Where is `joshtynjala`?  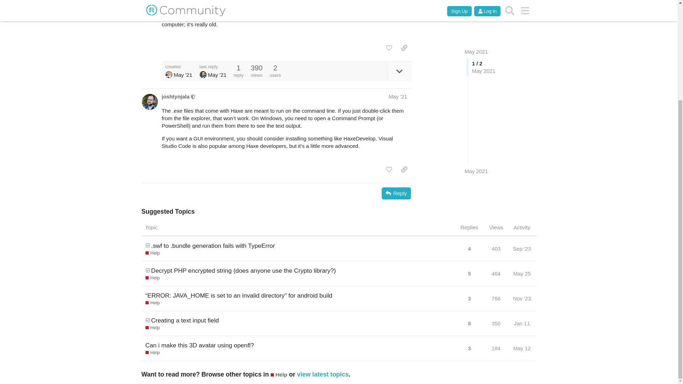 joshtynjala is located at coordinates (175, 96).